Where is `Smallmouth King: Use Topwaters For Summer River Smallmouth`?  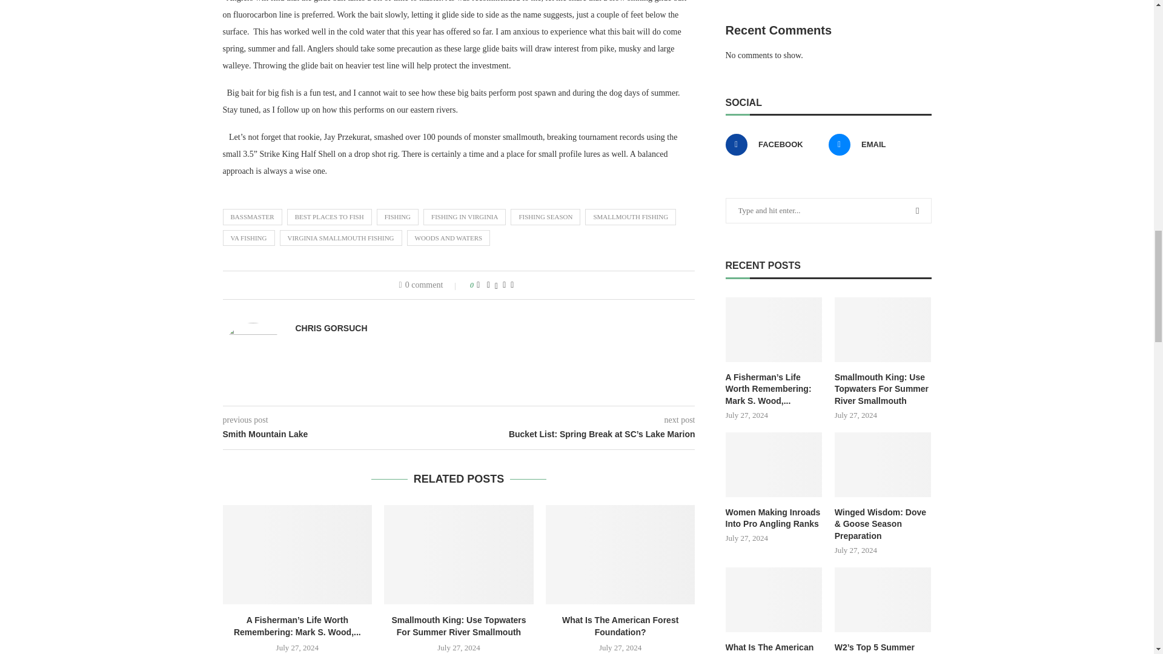
Smallmouth King: Use Topwaters For Summer River Smallmouth is located at coordinates (883, 329).